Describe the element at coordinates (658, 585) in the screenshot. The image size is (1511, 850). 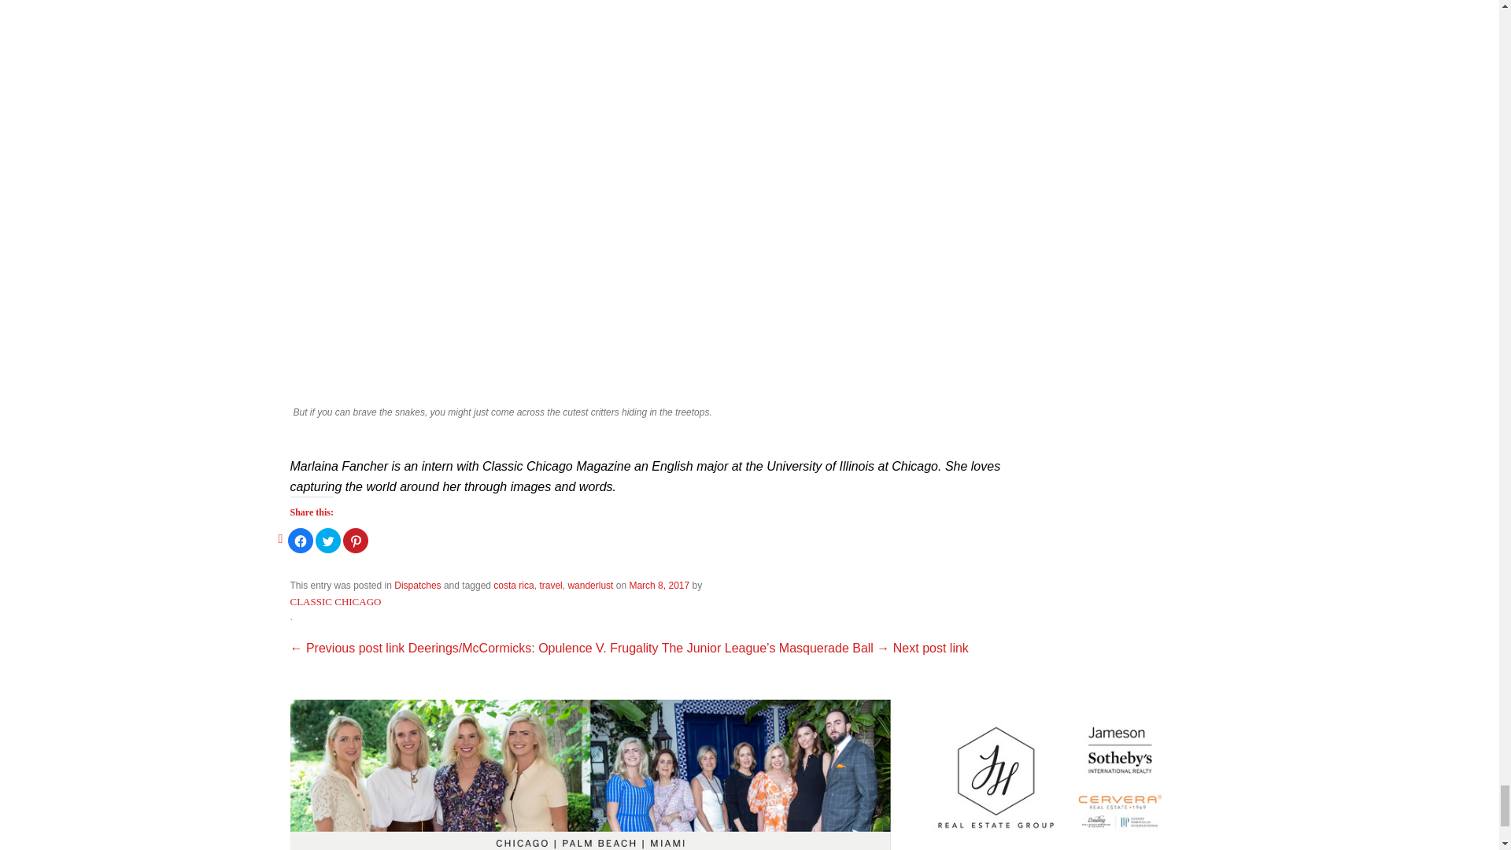
I see `12:26 am` at that location.